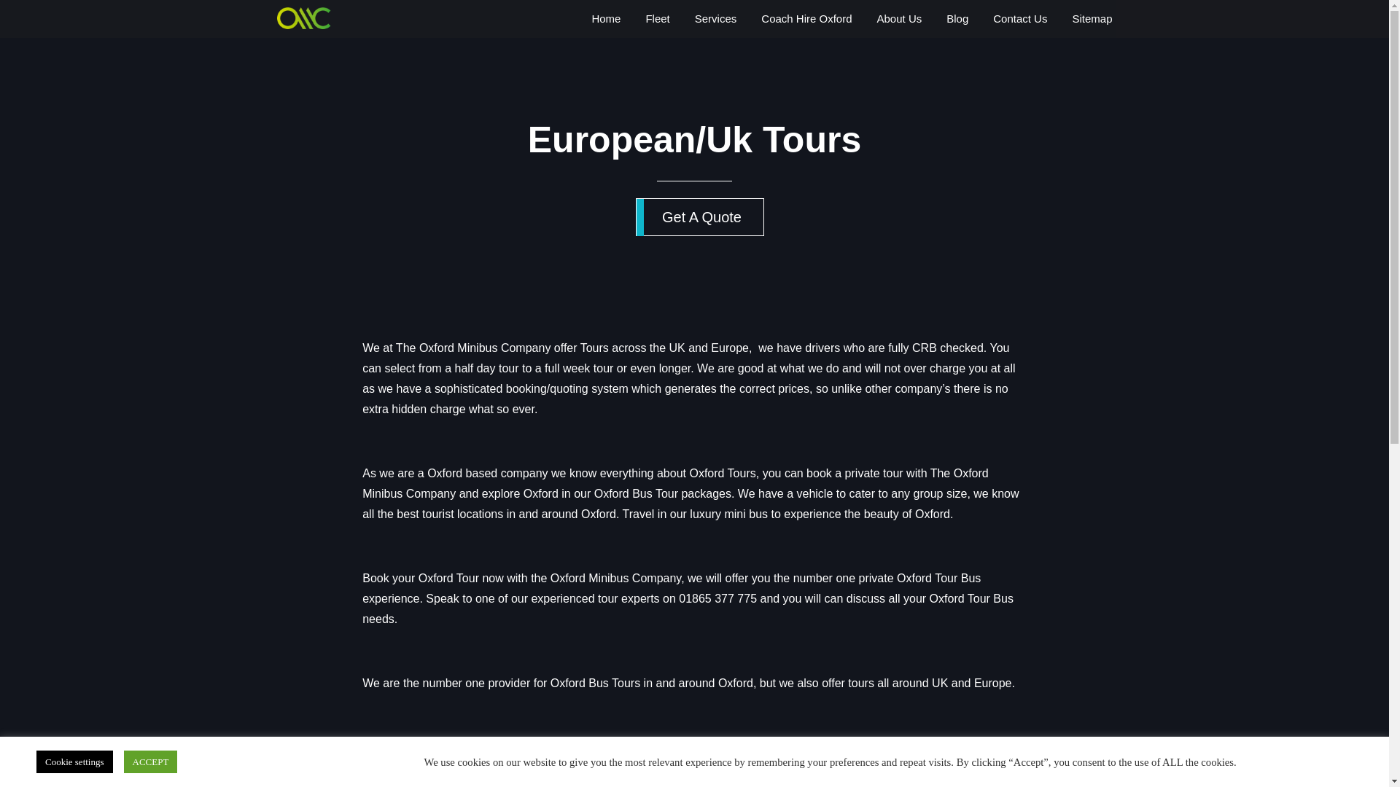 The image size is (1400, 787). I want to click on Services, so click(716, 19).